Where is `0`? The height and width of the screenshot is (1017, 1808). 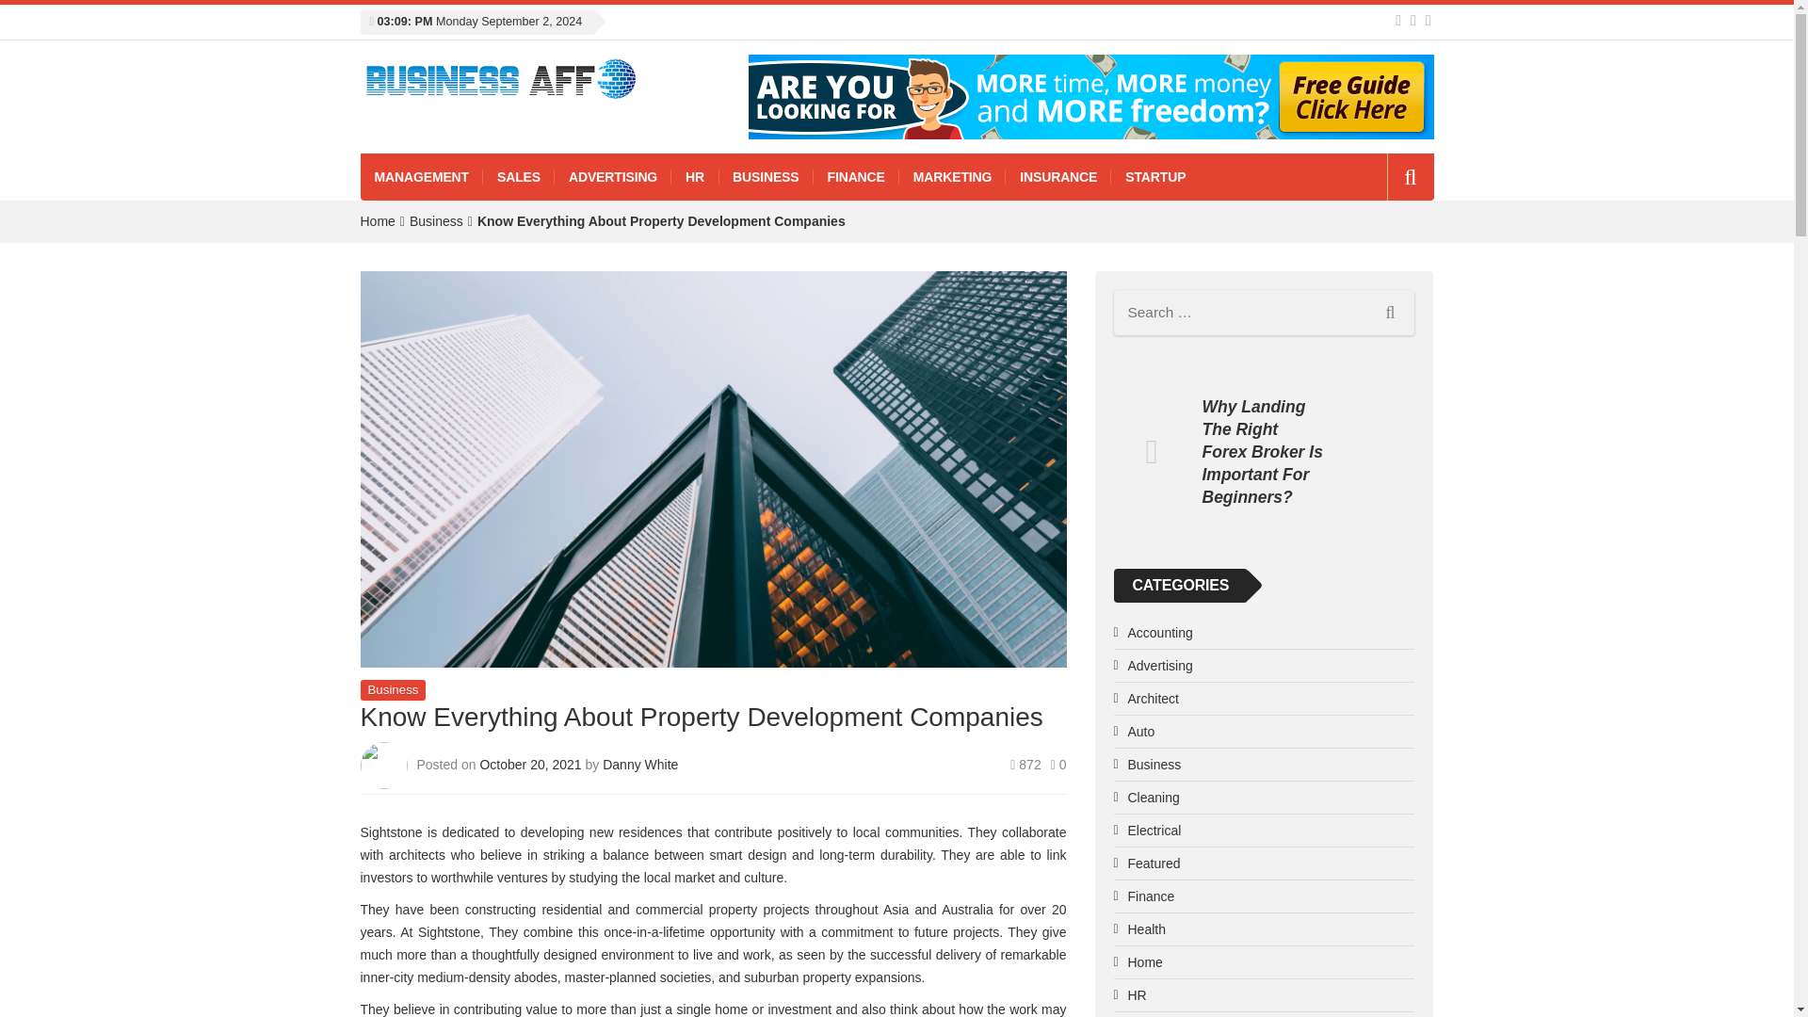 0 is located at coordinates (1058, 764).